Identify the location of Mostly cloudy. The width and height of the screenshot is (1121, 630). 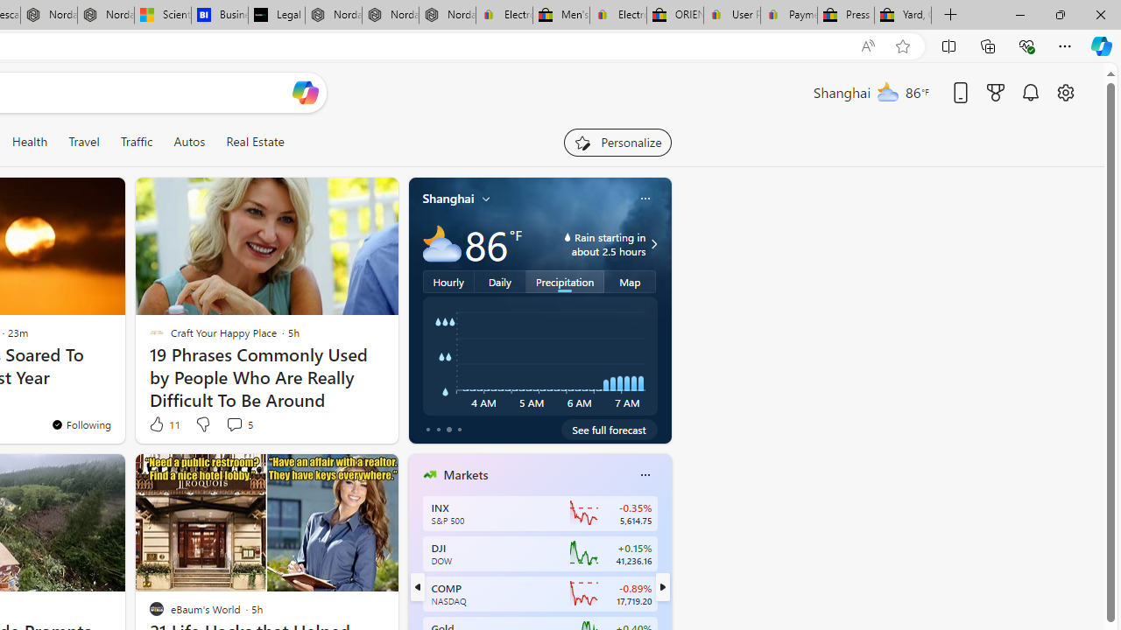
(441, 243).